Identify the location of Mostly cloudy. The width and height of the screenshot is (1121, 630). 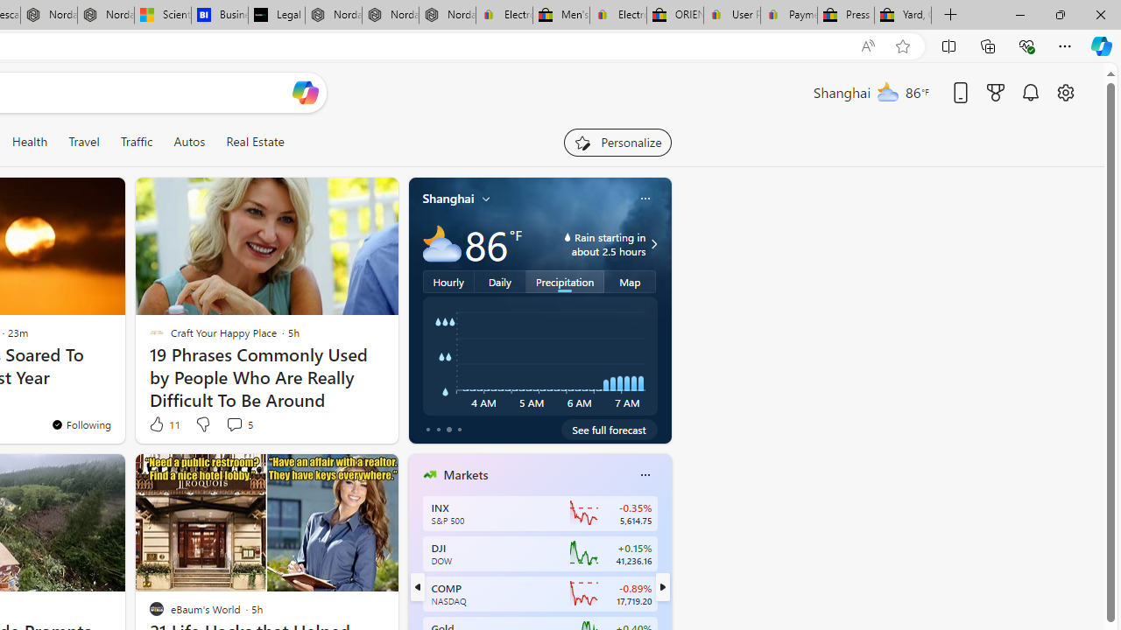
(441, 243).